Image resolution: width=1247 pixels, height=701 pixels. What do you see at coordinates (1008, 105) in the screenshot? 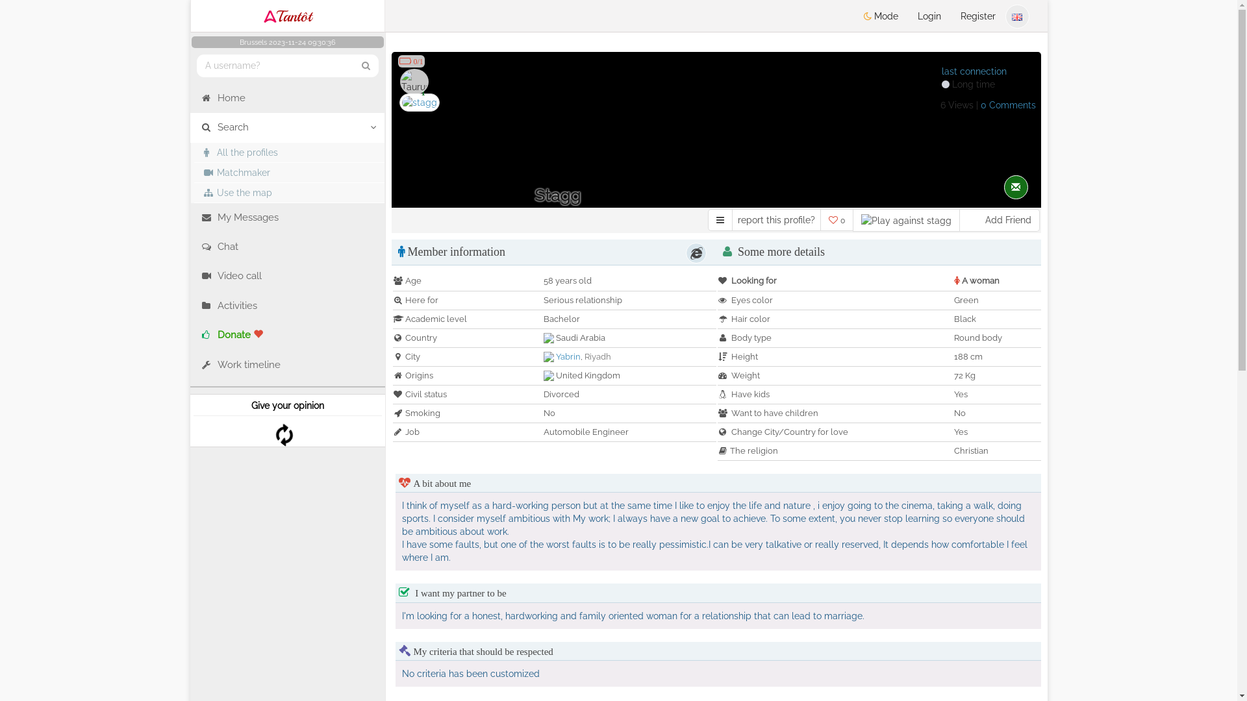
I see `0 Comments` at bounding box center [1008, 105].